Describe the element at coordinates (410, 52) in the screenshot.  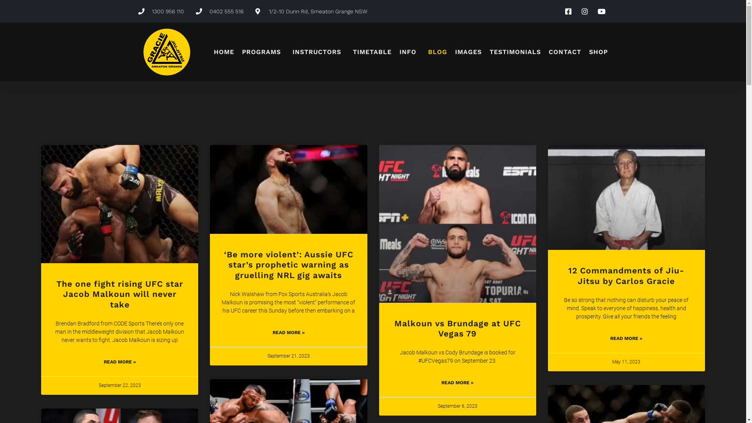
I see `INFO` at that location.